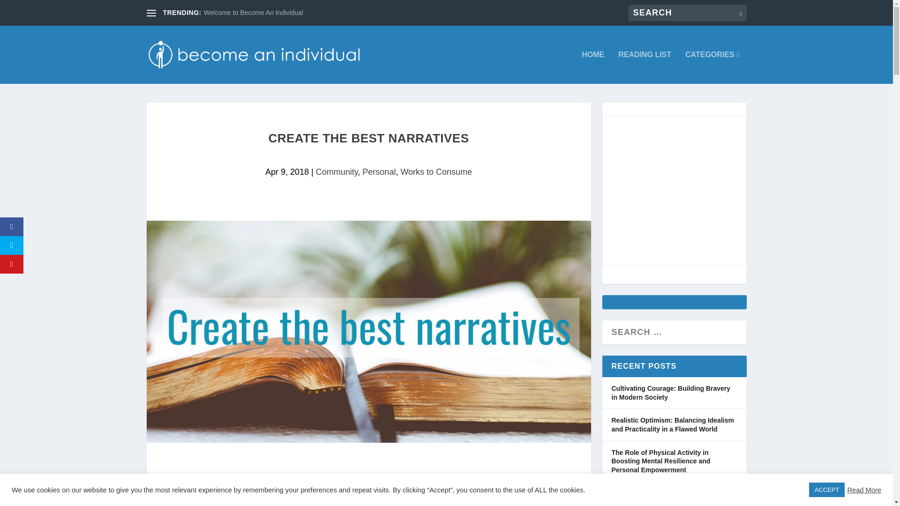 Image resolution: width=900 pixels, height=506 pixels. Describe the element at coordinates (687, 13) in the screenshot. I see `Search for:` at that location.